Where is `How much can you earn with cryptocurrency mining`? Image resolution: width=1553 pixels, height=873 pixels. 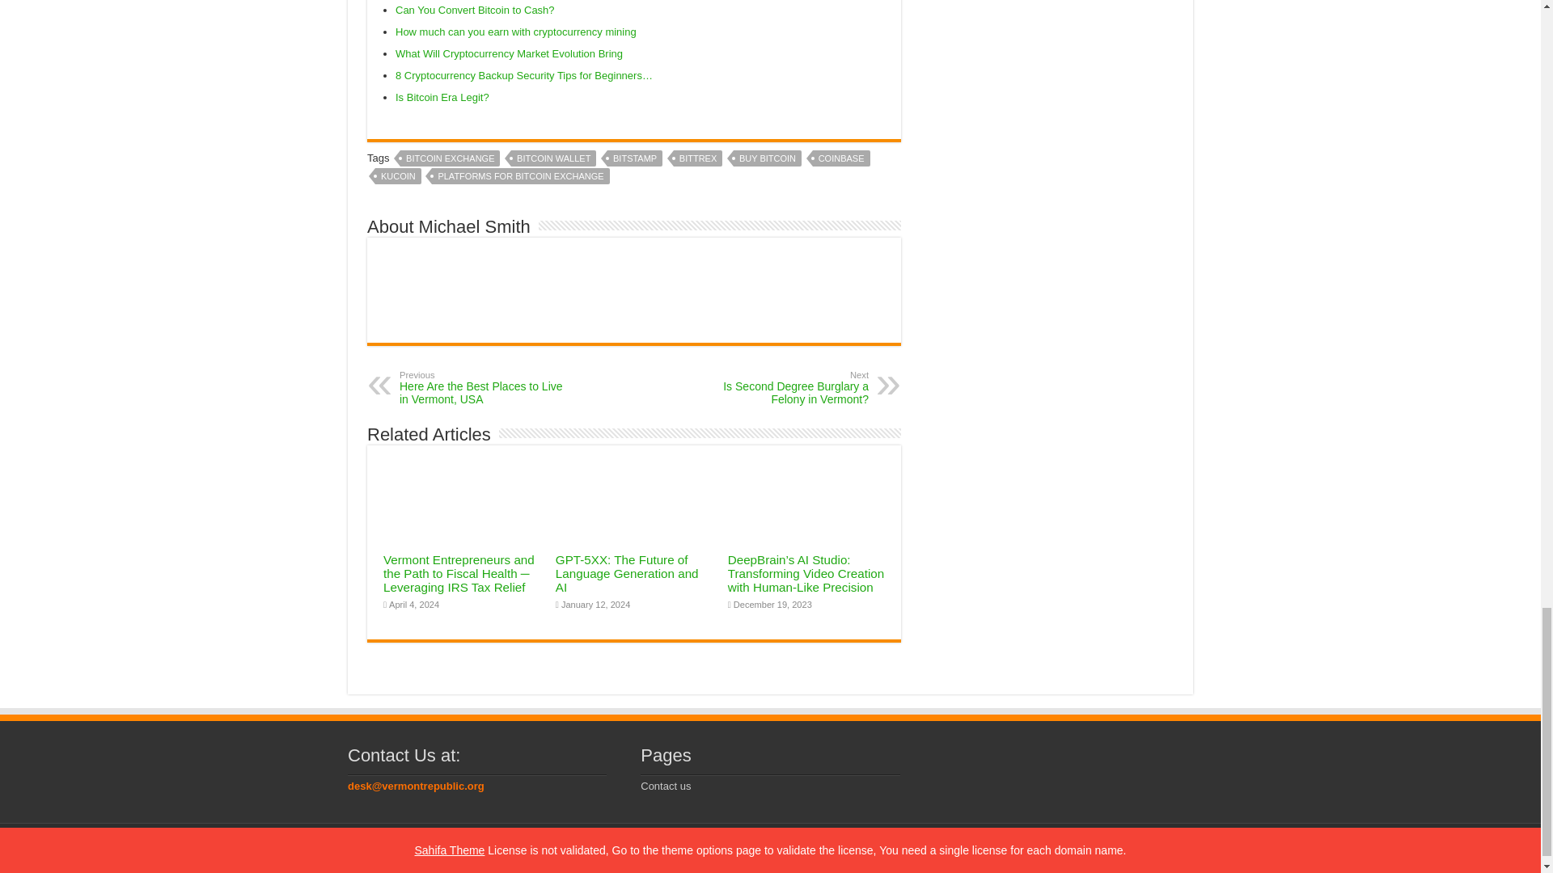 How much can you earn with cryptocurrency mining is located at coordinates (516, 32).